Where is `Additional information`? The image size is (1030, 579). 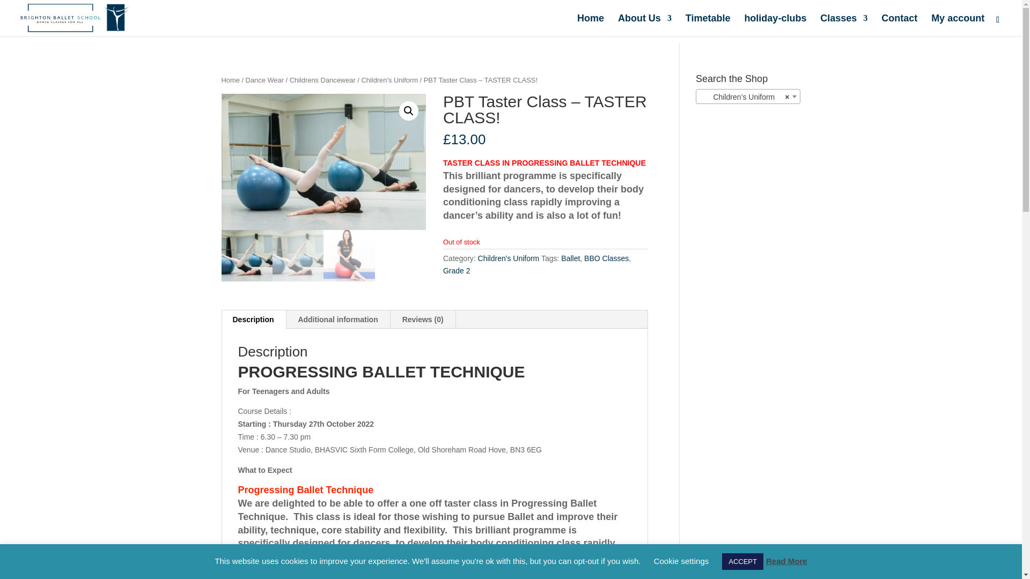 Additional information is located at coordinates (337, 320).